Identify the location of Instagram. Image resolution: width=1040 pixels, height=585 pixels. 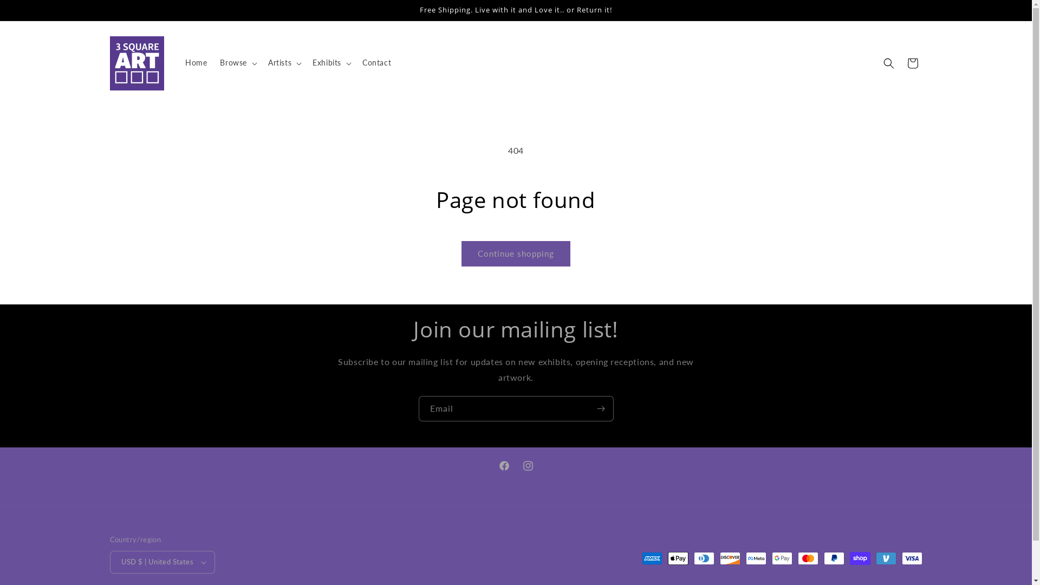
(528, 466).